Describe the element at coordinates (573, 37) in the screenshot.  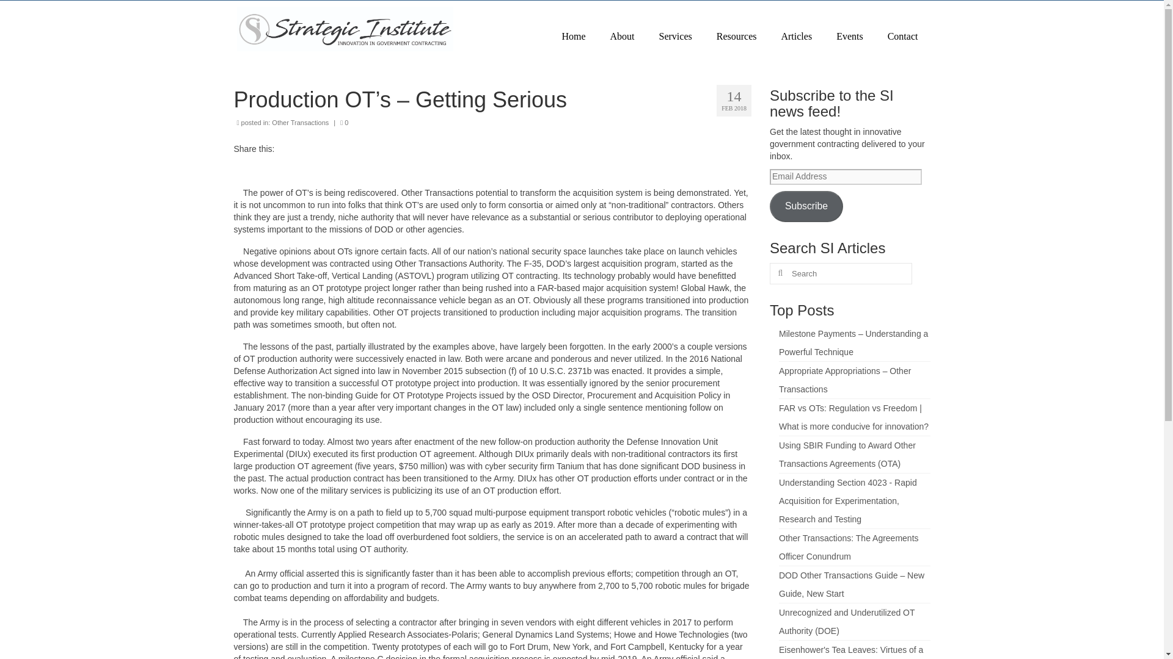
I see `Home` at that location.